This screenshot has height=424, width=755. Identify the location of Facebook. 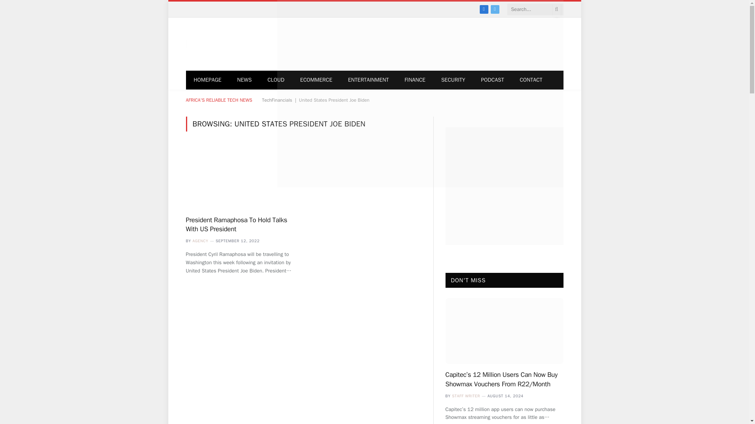
(484, 9).